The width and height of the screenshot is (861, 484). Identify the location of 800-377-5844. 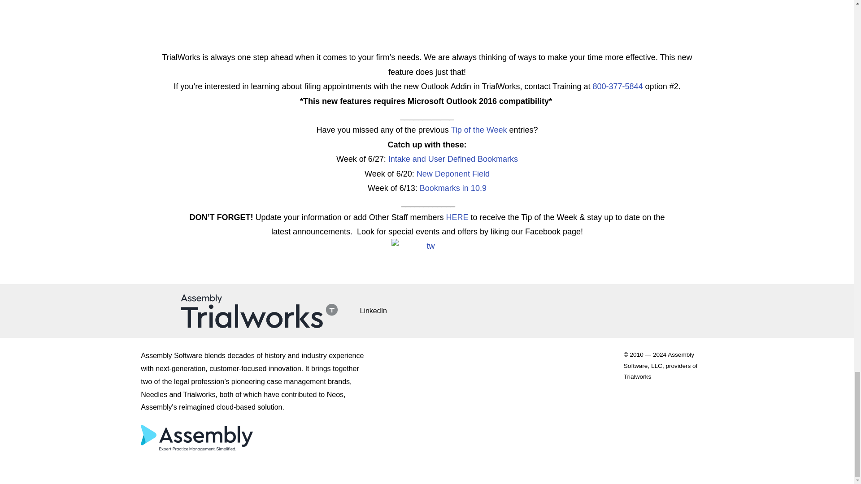
(618, 86).